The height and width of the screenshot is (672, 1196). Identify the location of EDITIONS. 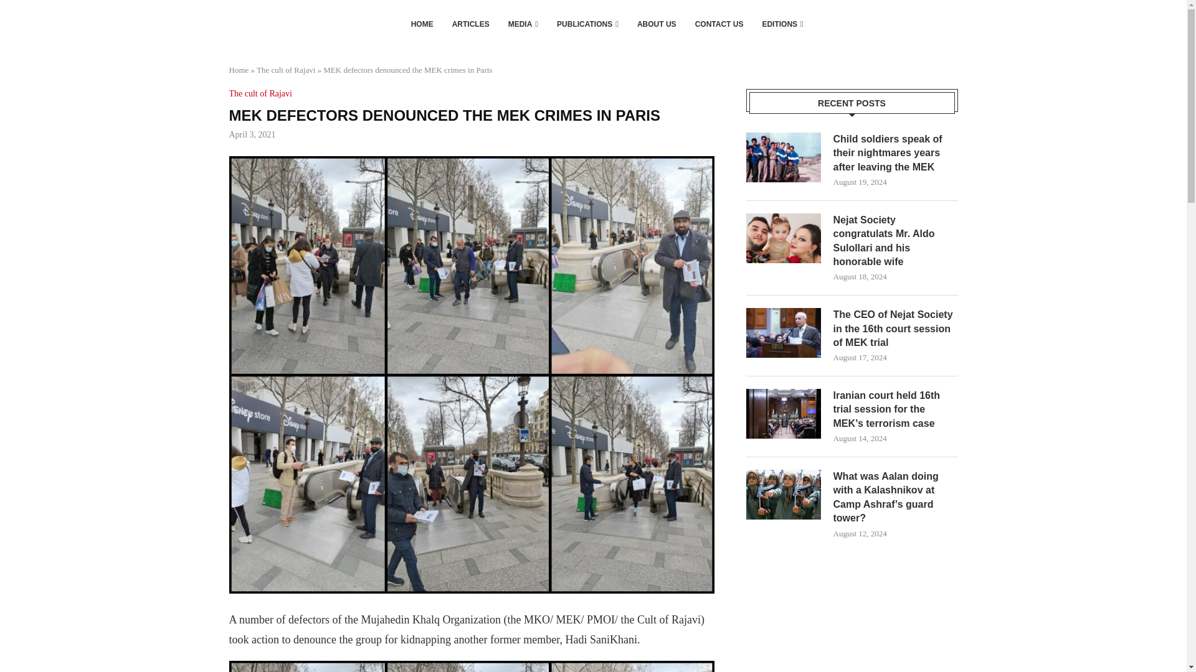
(782, 24).